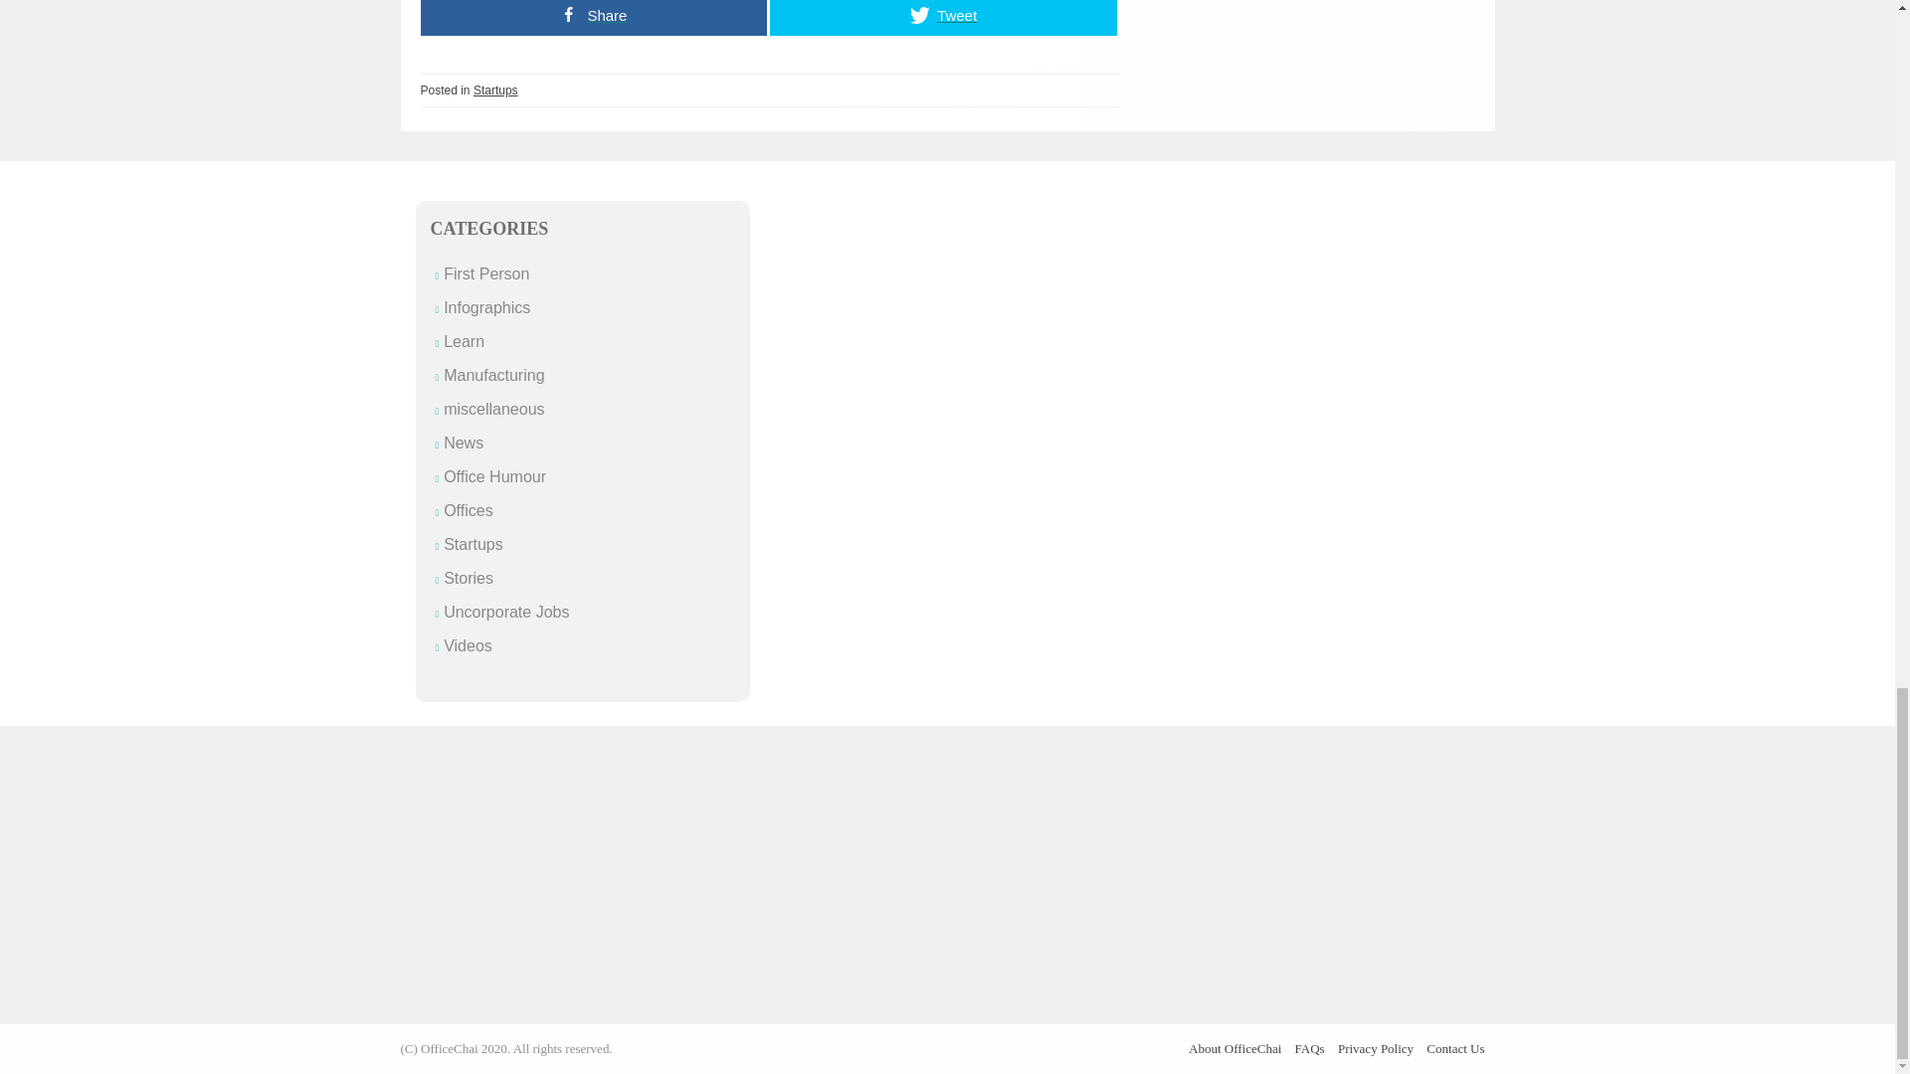 The height and width of the screenshot is (1074, 1910). I want to click on First Person, so click(485, 273).